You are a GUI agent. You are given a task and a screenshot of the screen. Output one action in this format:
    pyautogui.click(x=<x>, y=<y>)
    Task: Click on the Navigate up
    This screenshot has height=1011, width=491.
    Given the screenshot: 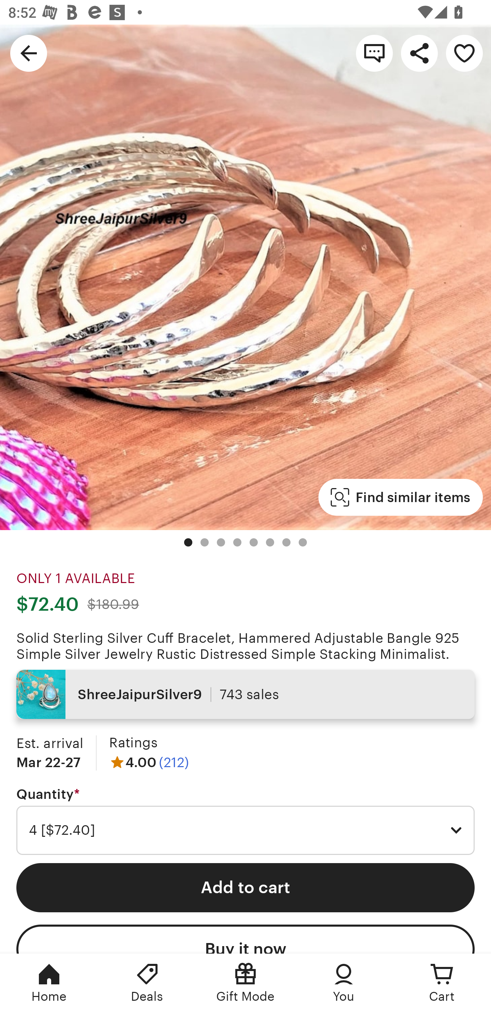 What is the action you would take?
    pyautogui.click(x=29, y=53)
    